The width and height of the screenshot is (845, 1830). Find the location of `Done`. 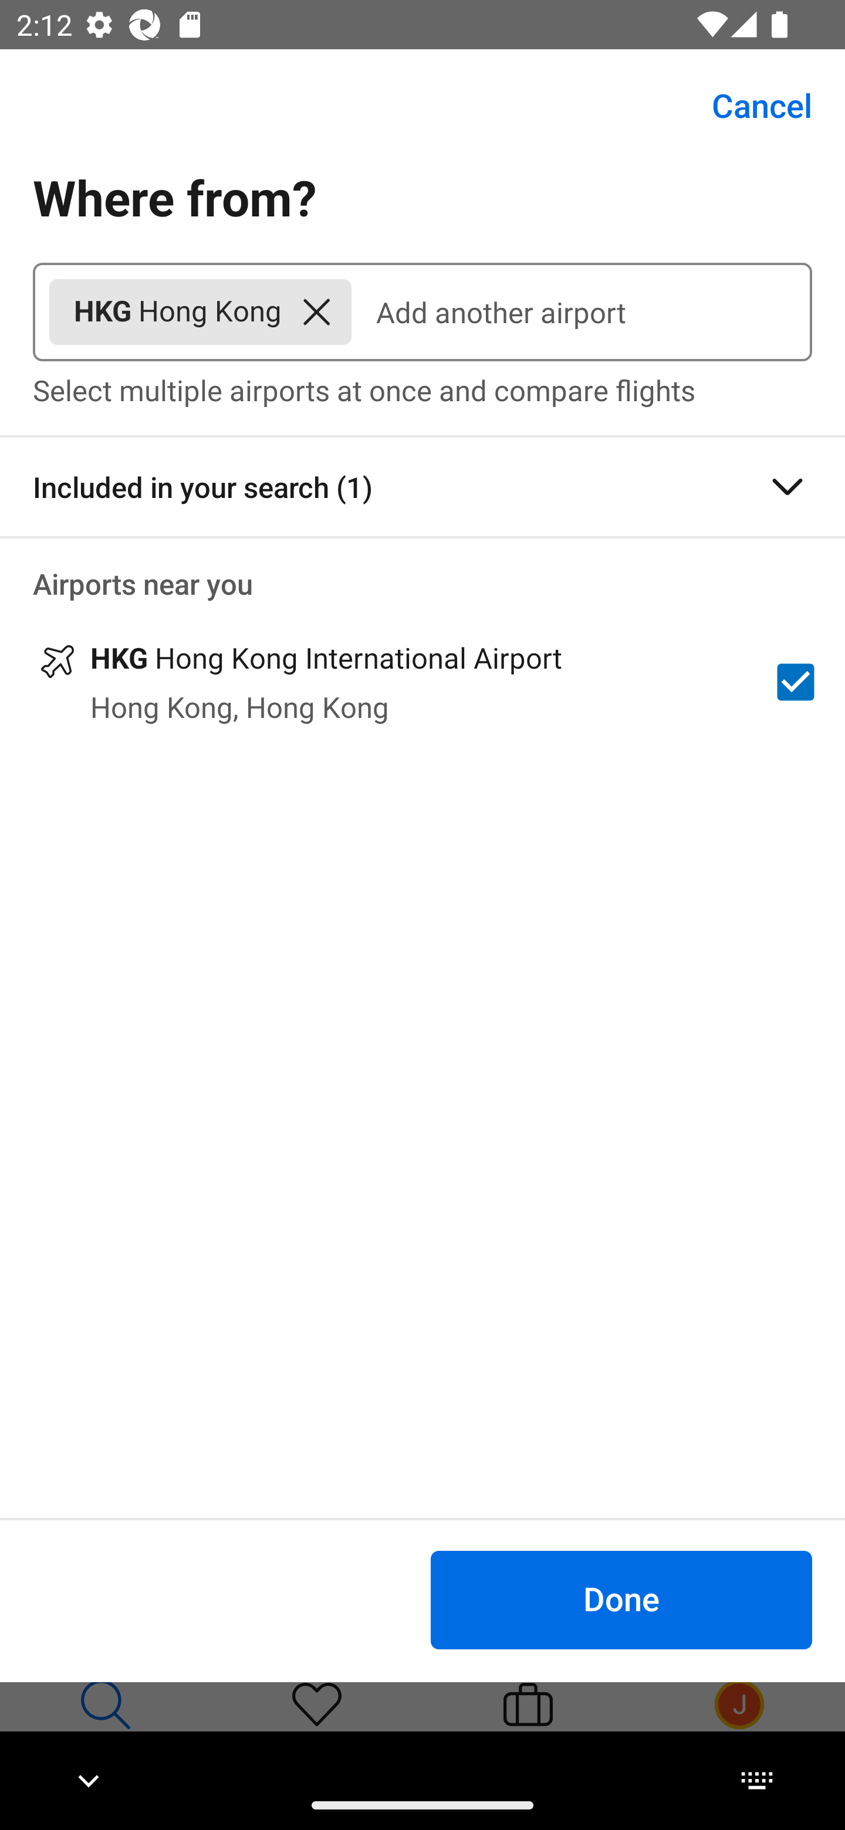

Done is located at coordinates (621, 1599).